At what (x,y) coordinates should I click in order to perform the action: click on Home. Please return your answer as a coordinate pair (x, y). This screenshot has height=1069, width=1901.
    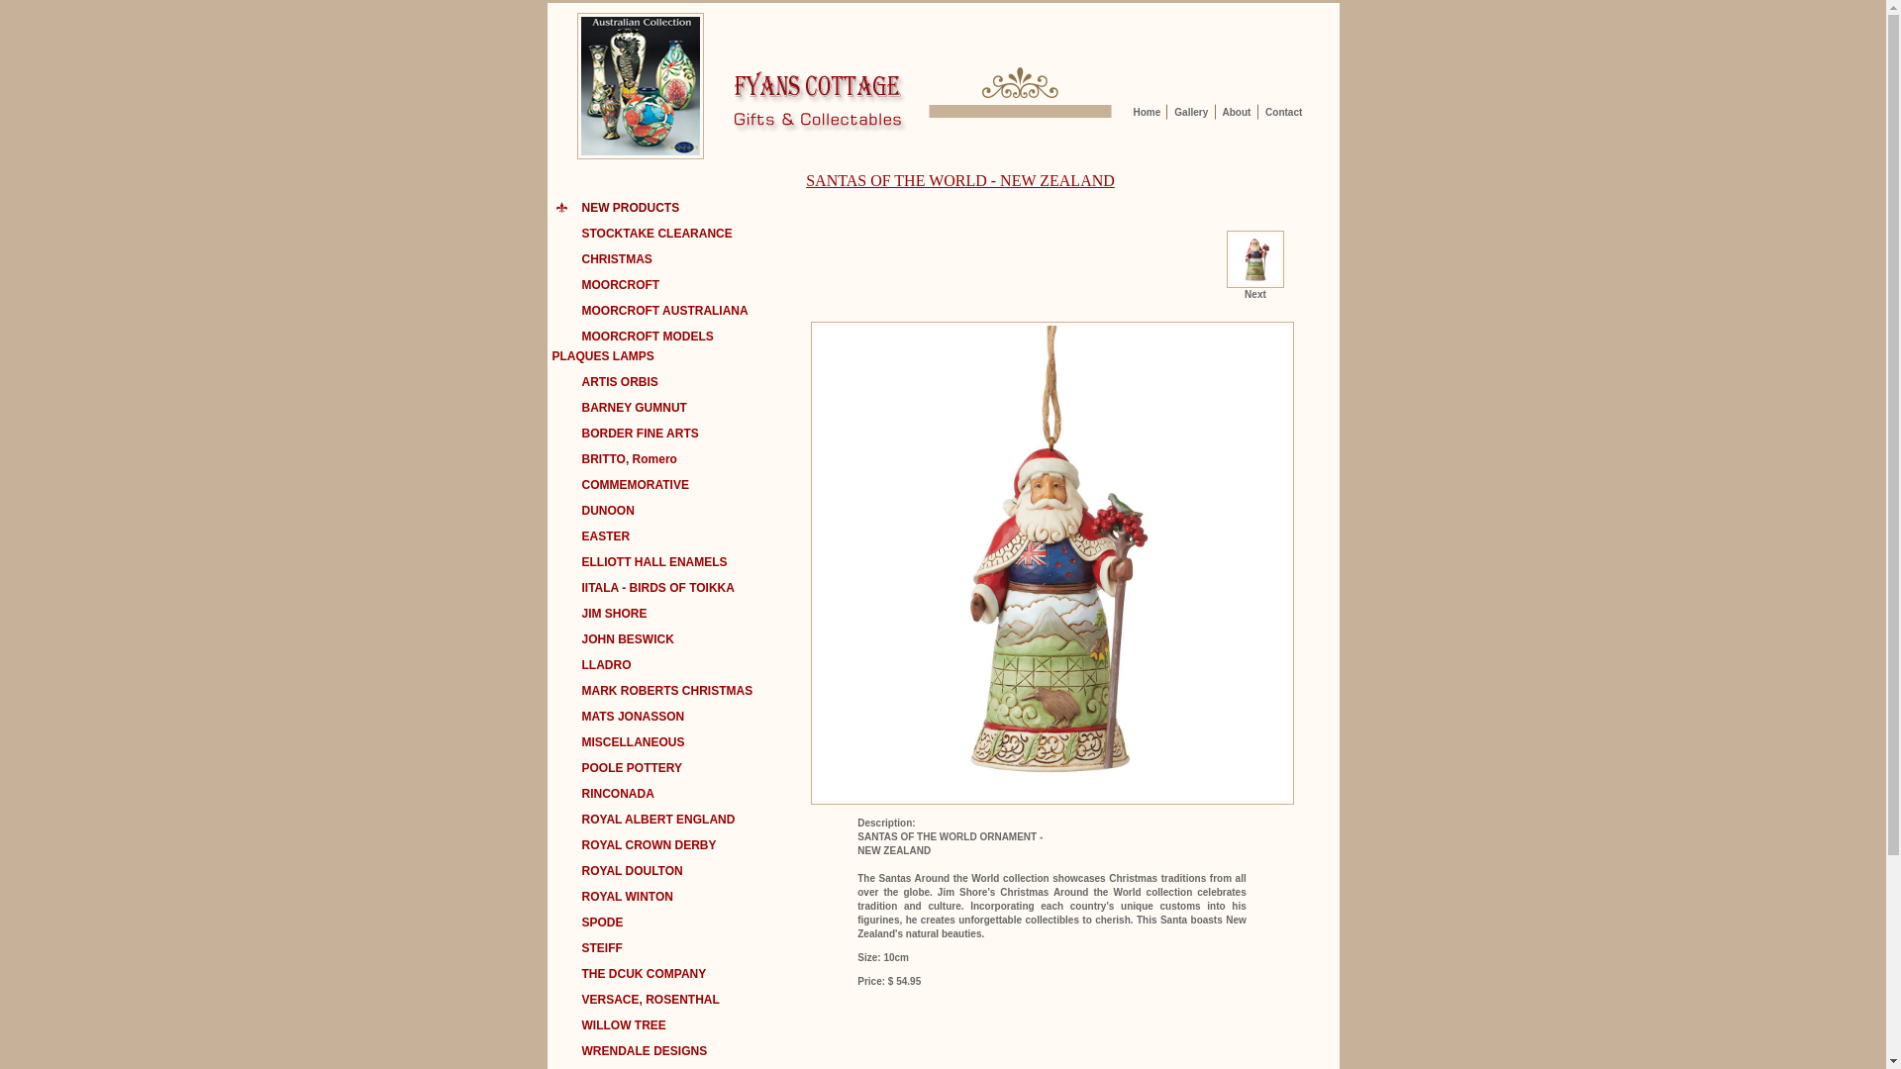
    Looking at the image, I should click on (1147, 113).